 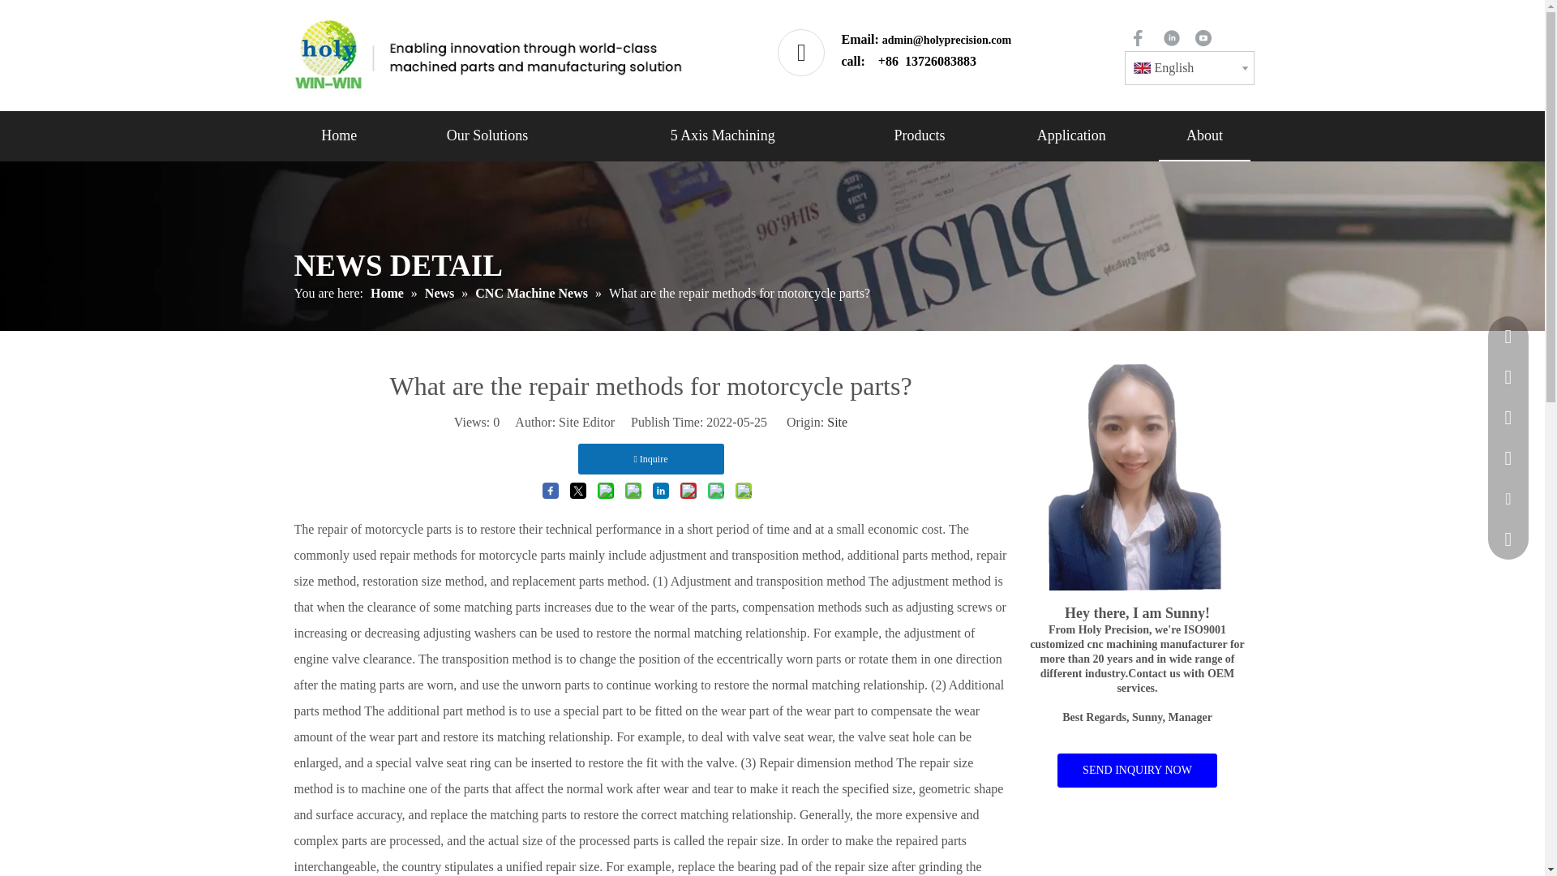 I want to click on Facebook, so click(x=1137, y=37).